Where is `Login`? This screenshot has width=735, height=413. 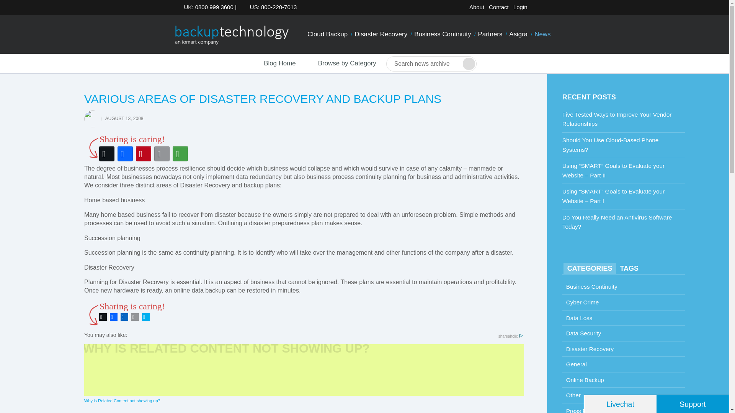
Login is located at coordinates (520, 7).